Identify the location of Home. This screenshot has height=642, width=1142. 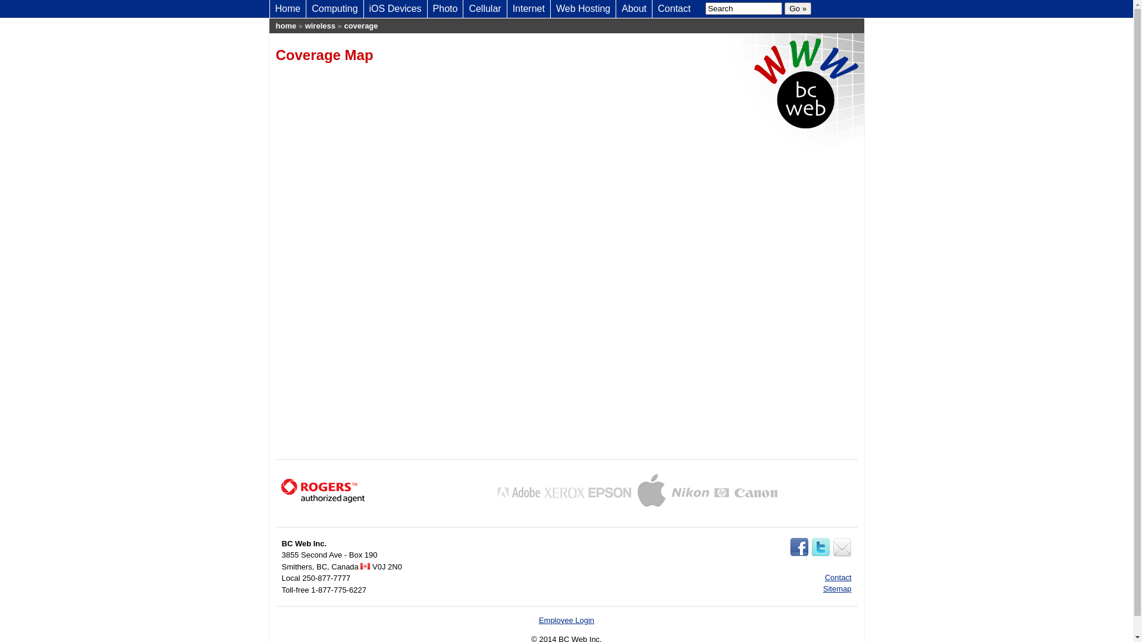
(288, 9).